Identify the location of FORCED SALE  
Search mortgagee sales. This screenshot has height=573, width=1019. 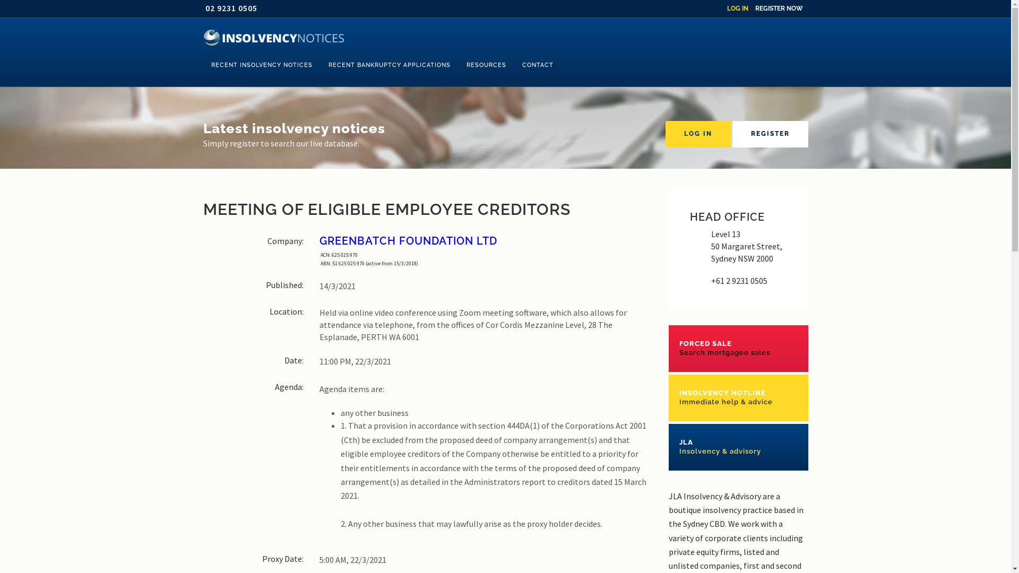
(739, 348).